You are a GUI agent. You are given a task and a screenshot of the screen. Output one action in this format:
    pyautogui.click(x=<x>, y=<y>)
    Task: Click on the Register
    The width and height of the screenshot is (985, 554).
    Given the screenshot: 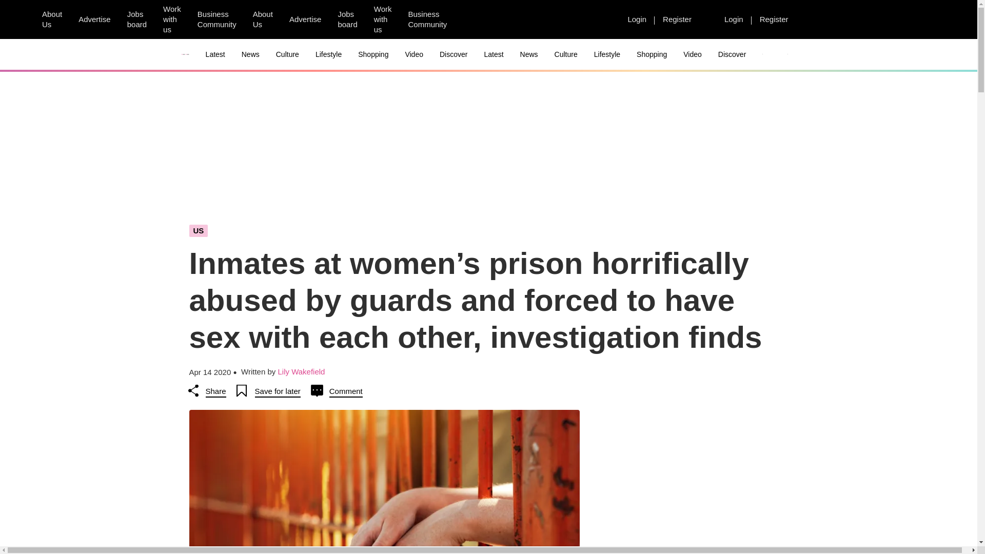 What is the action you would take?
    pyautogui.click(x=677, y=19)
    